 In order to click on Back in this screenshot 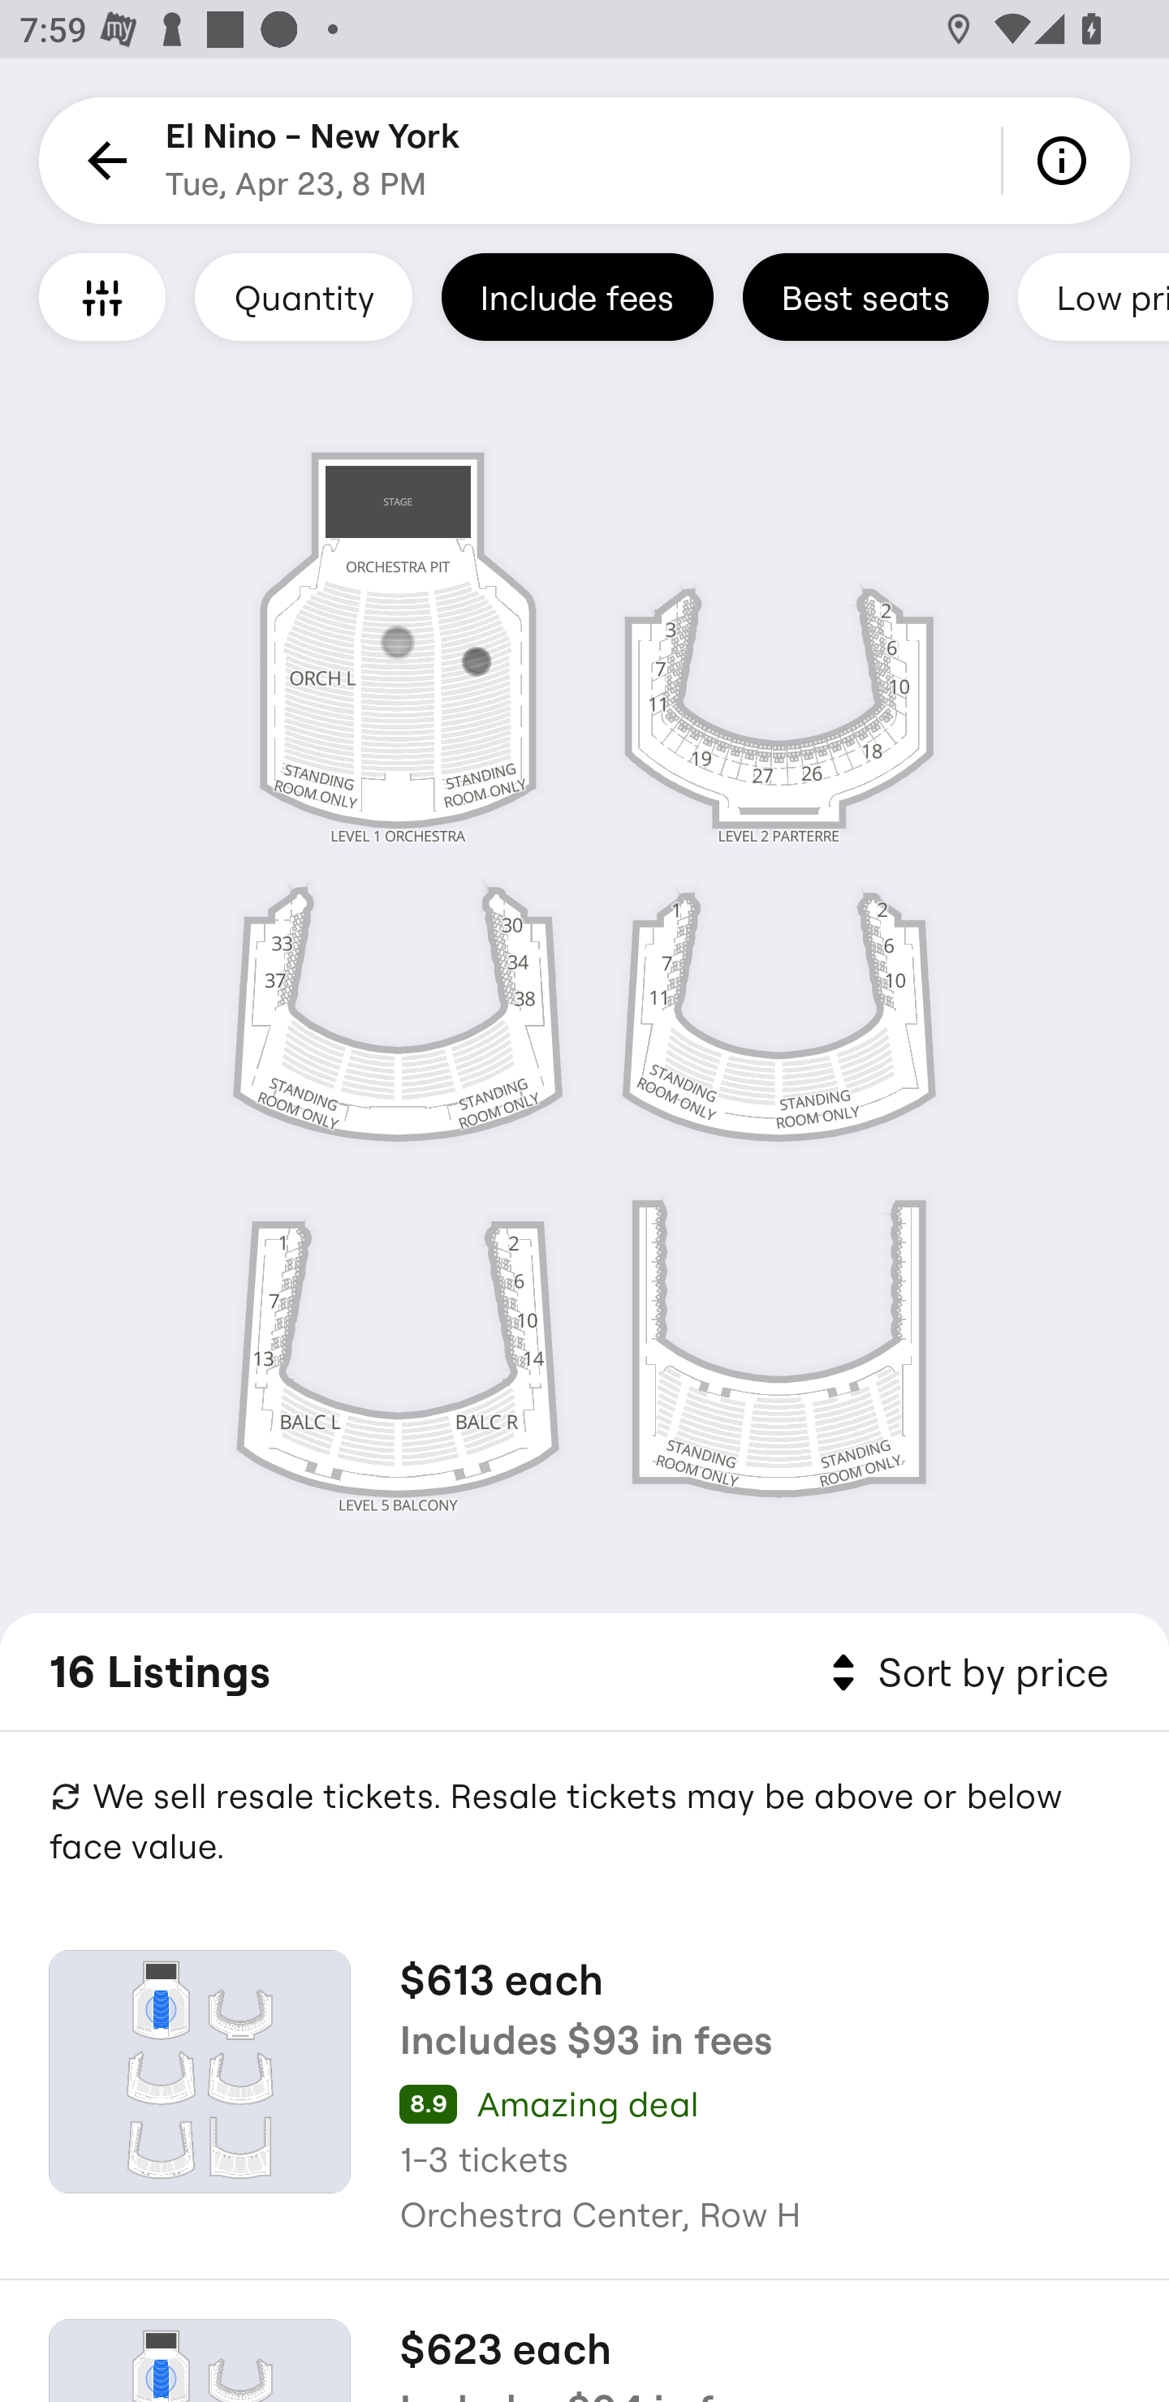, I will do `click(102, 161)`.